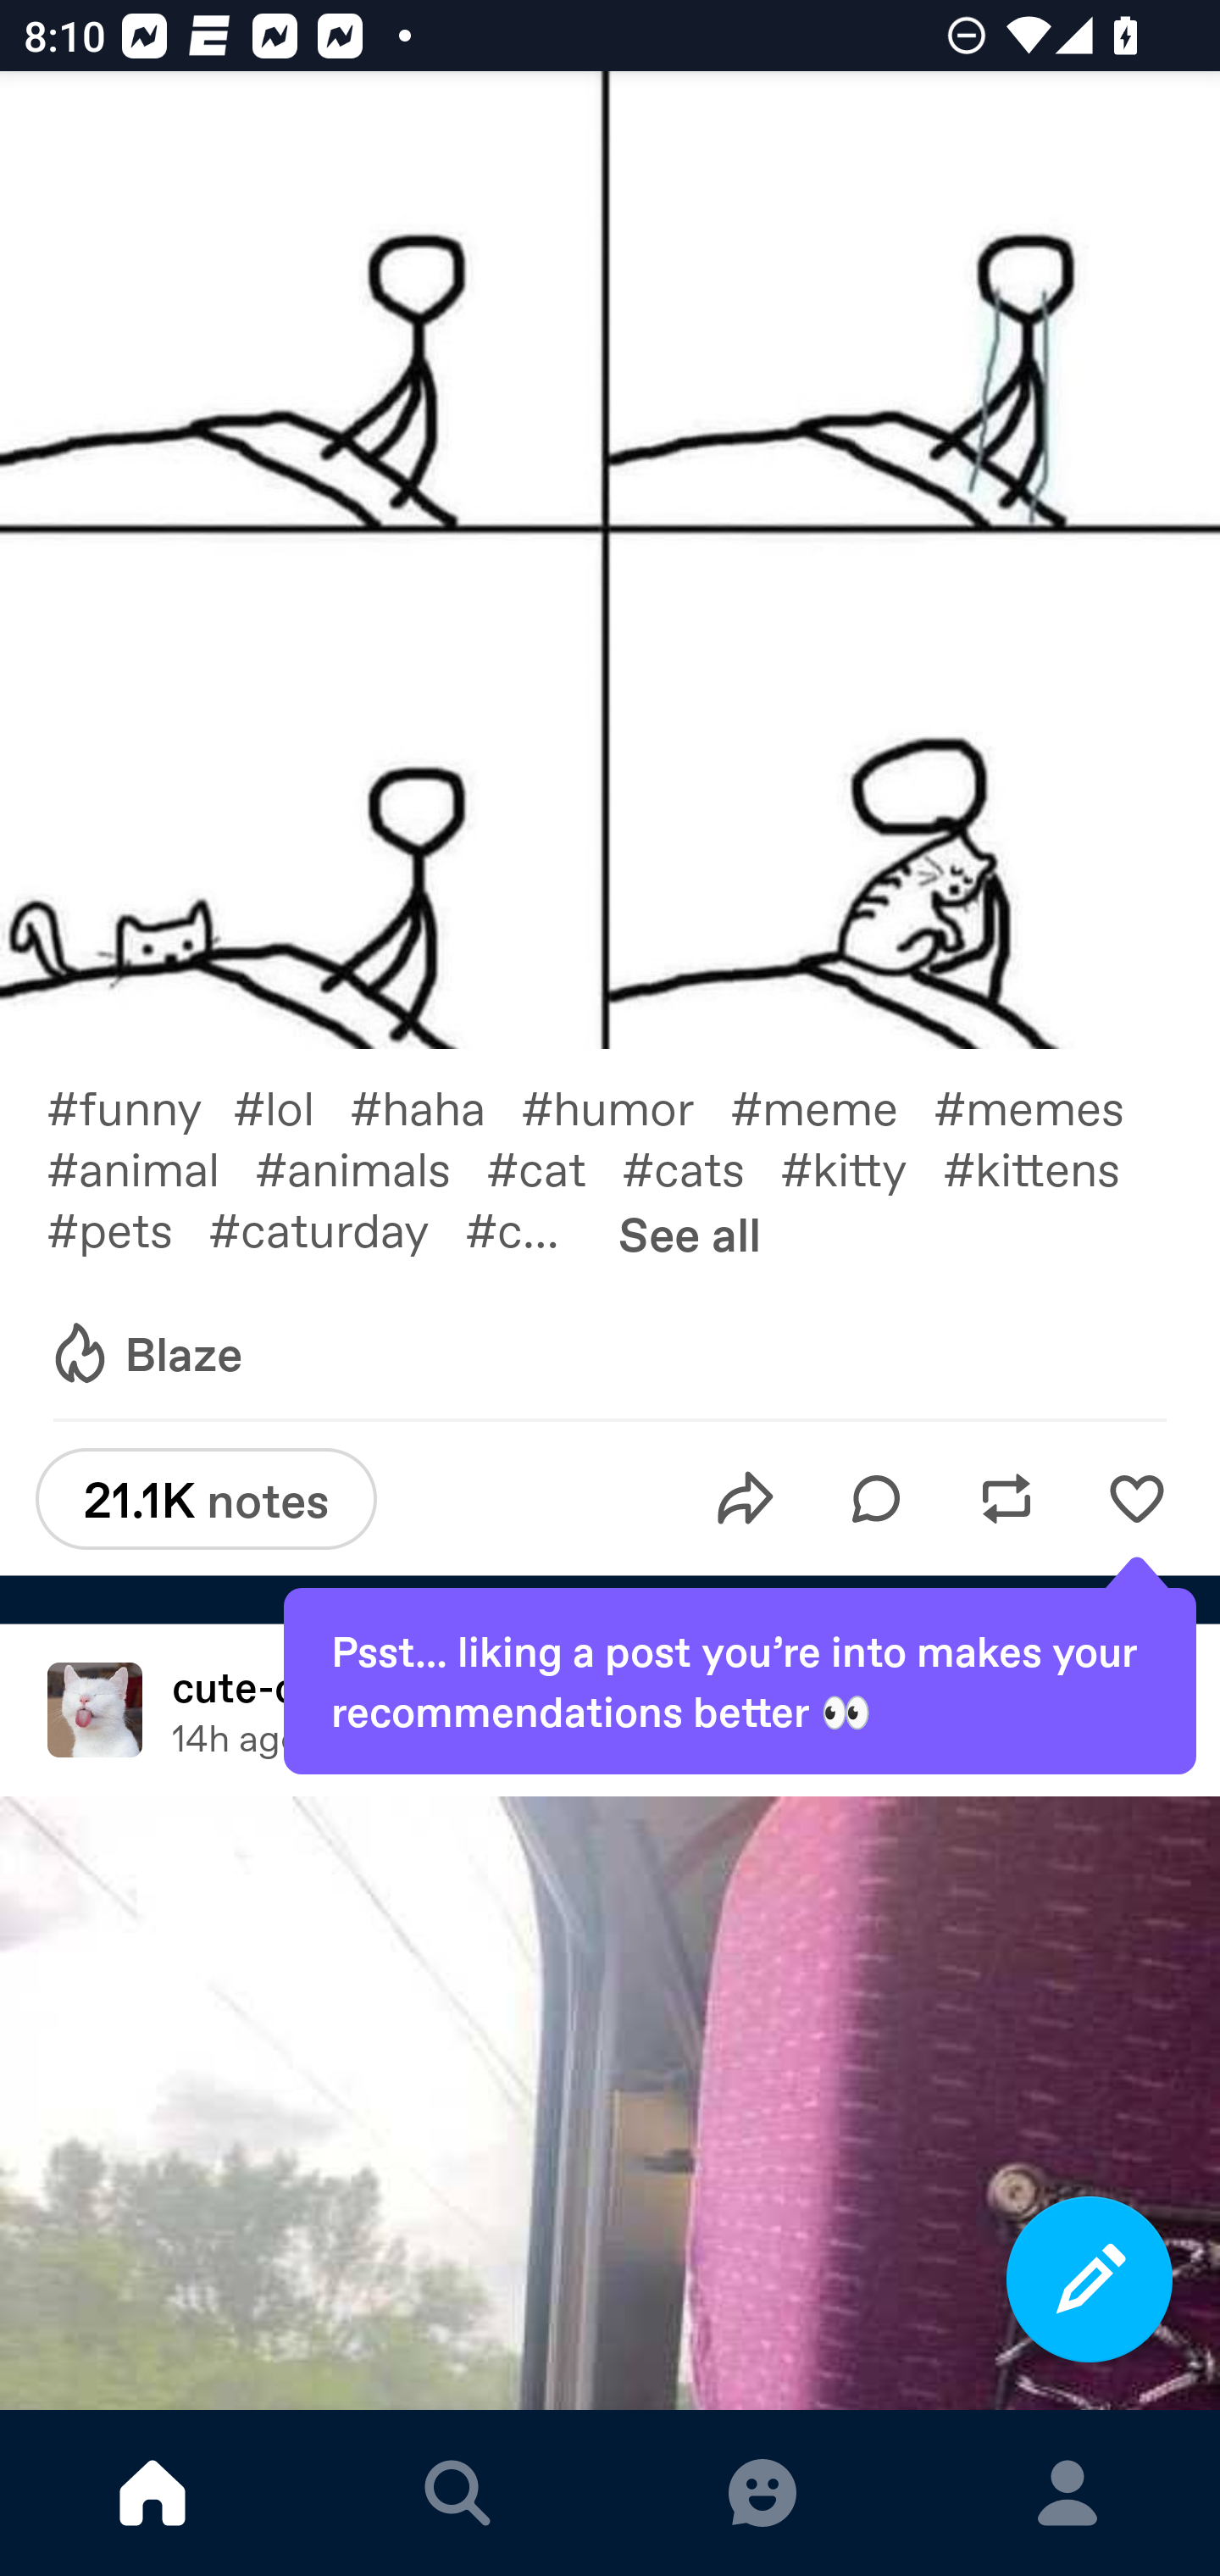  I want to click on #humor, so click(625, 1106).